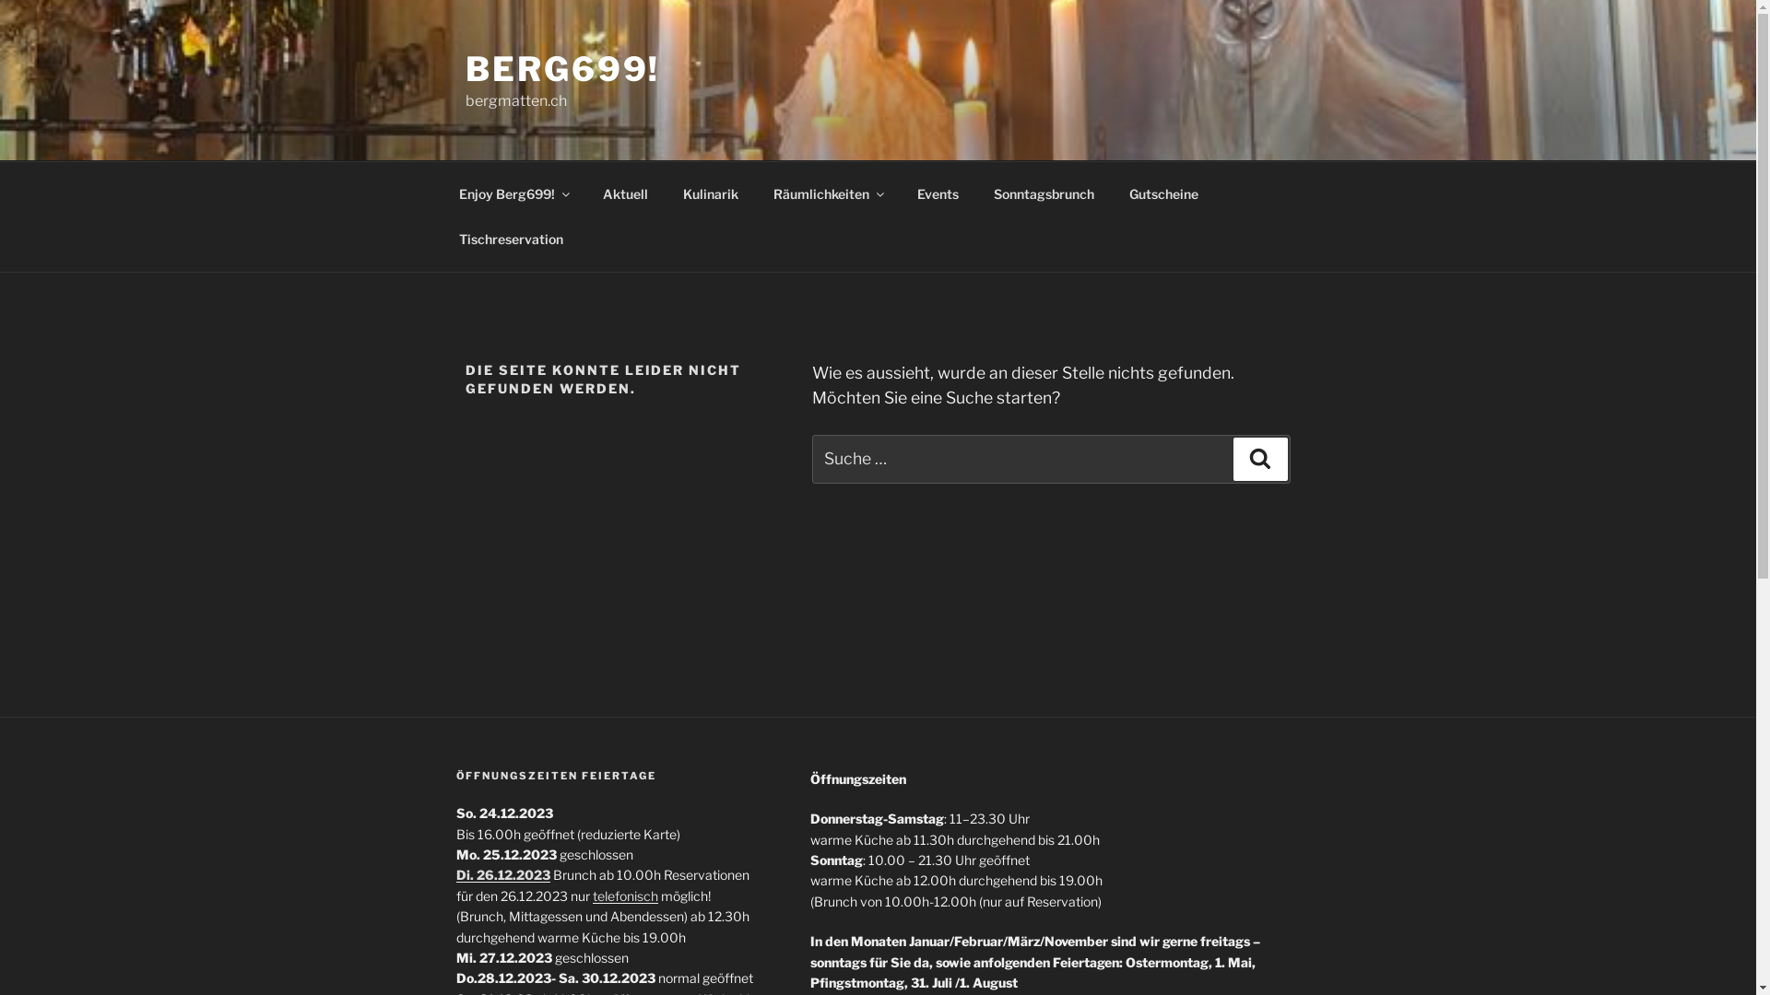  I want to click on Suche, so click(1261, 459).